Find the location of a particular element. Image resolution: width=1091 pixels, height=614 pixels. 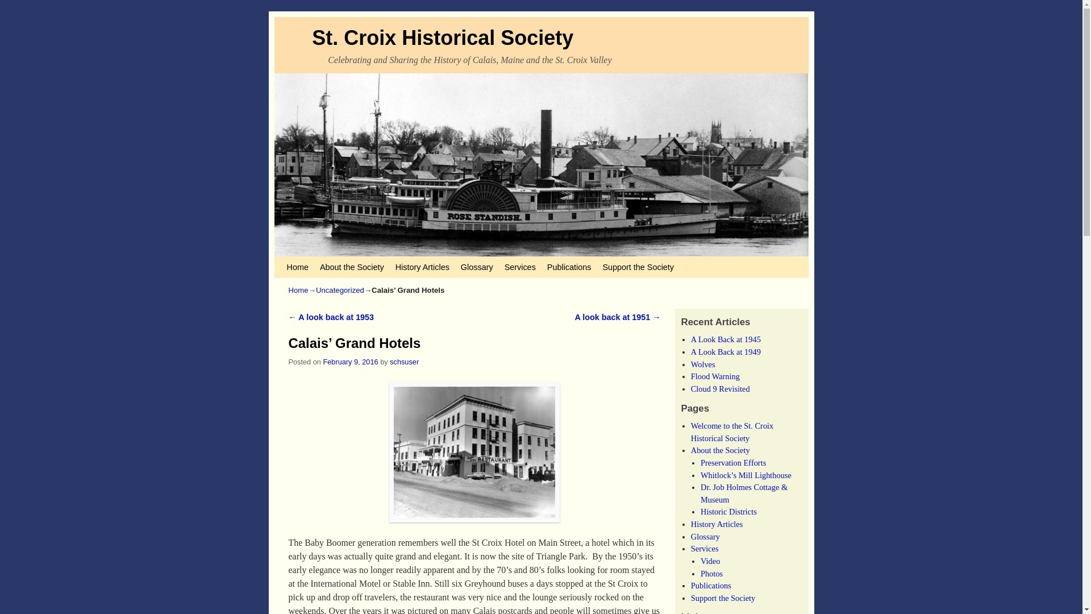

View all posts by schsuser is located at coordinates (404, 362).